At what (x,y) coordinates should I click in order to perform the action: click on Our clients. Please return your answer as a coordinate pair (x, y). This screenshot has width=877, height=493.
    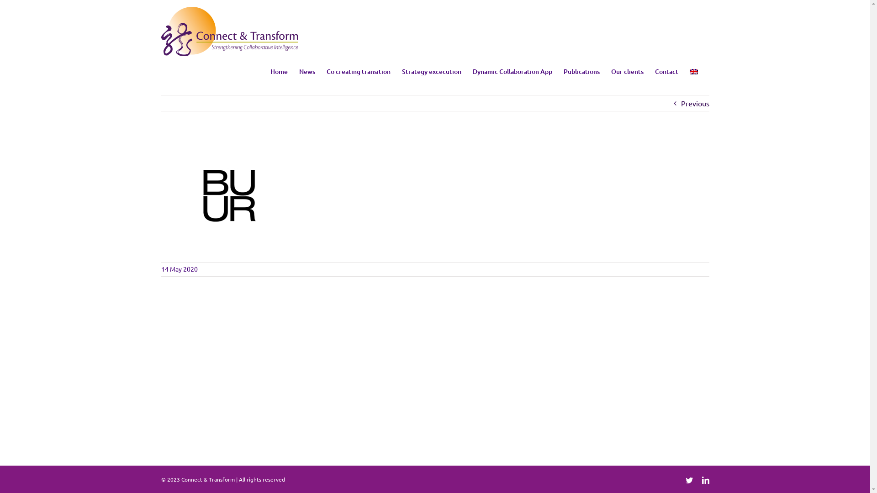
    Looking at the image, I should click on (628, 71).